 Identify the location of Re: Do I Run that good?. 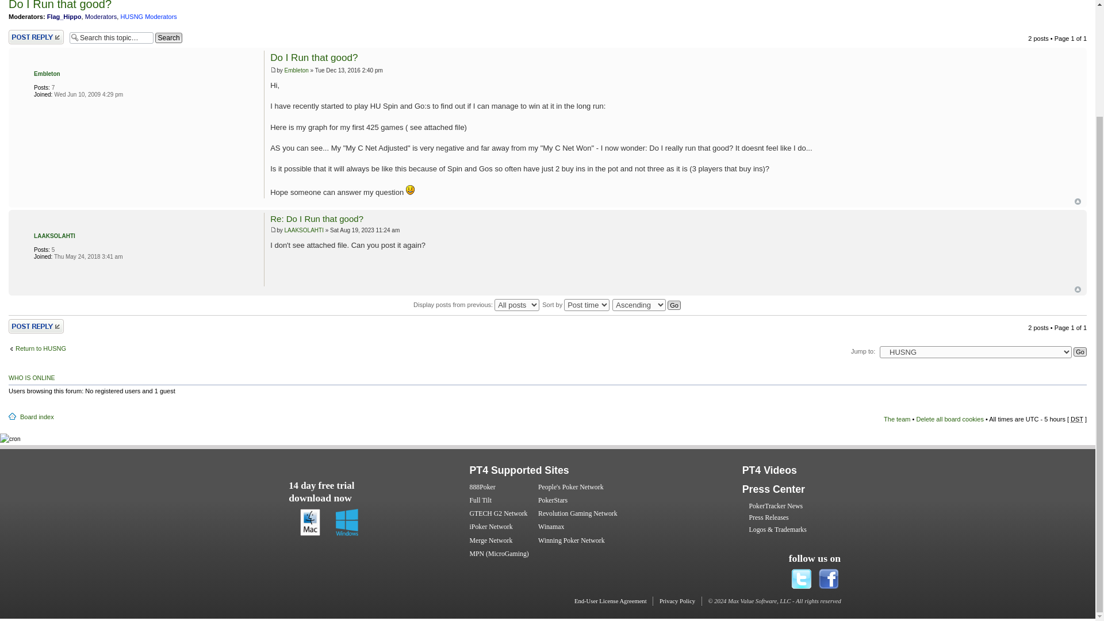
(316, 218).